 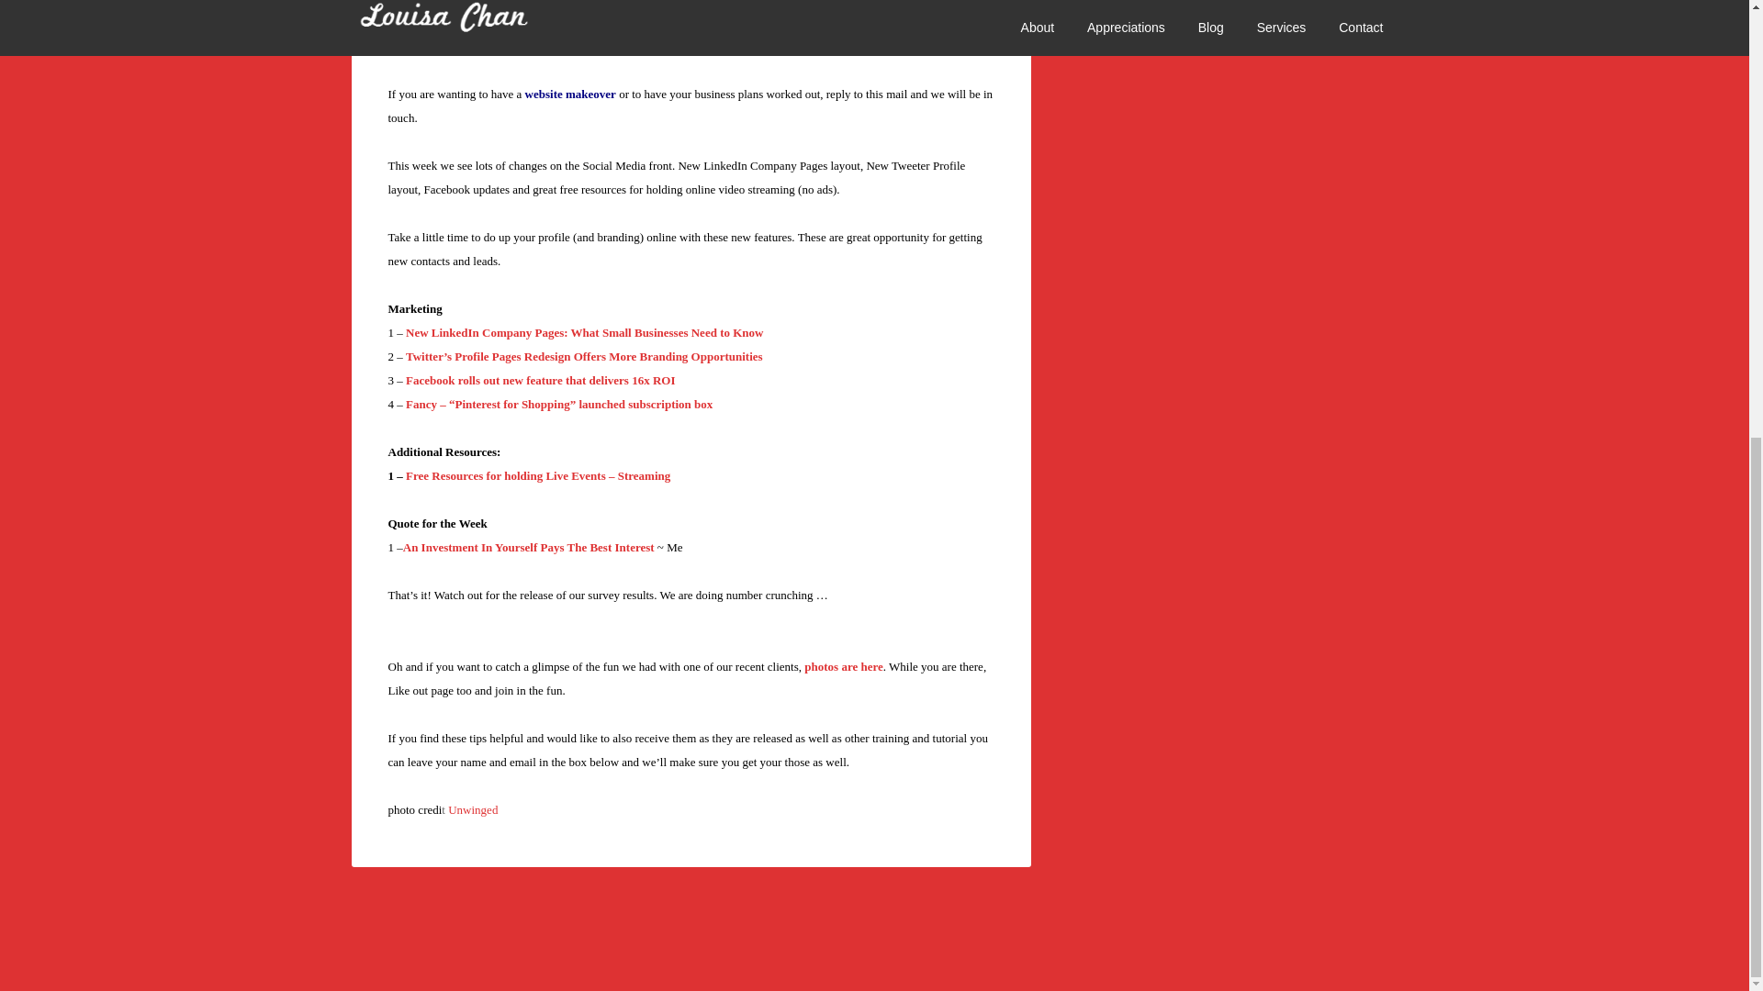 What do you see at coordinates (558, 404) in the screenshot?
I see `Fancy Pinterest's Competitor Launches Subcsription` at bounding box center [558, 404].